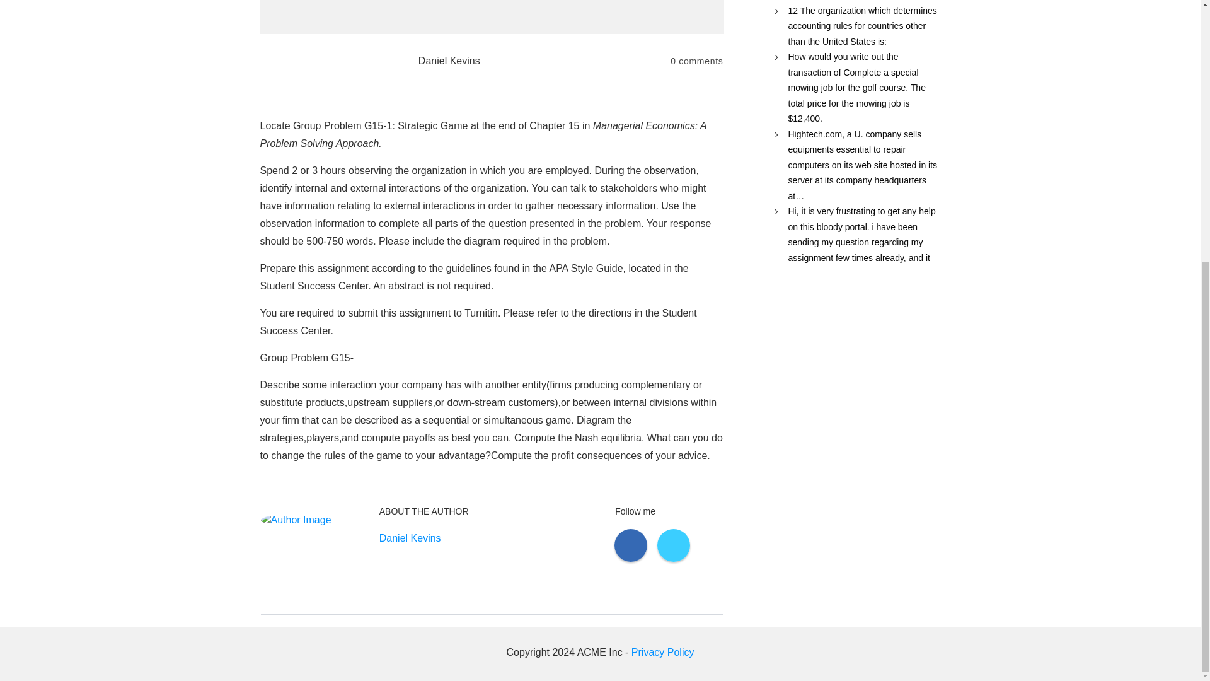 The image size is (1210, 681). I want to click on Privacy Policy, so click(663, 652).